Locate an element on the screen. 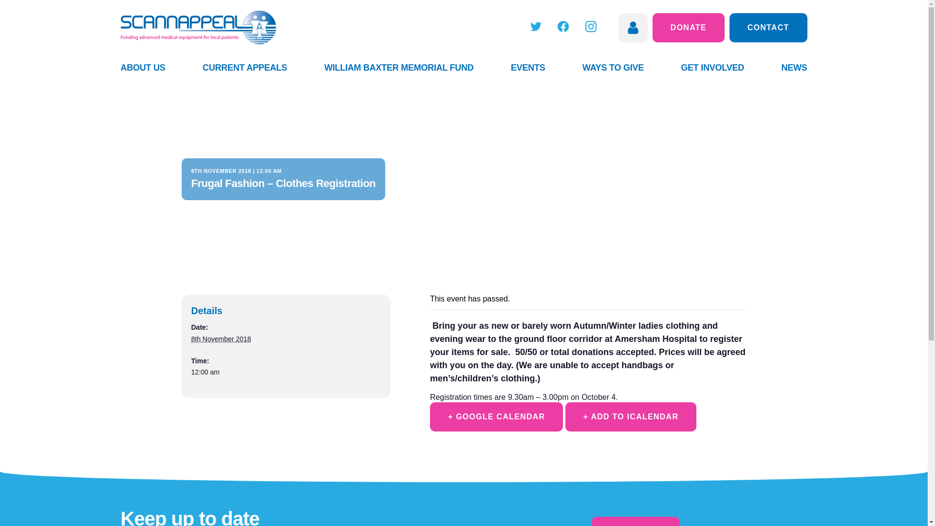 This screenshot has width=935, height=526. WAYS TO GIVE is located at coordinates (613, 67).